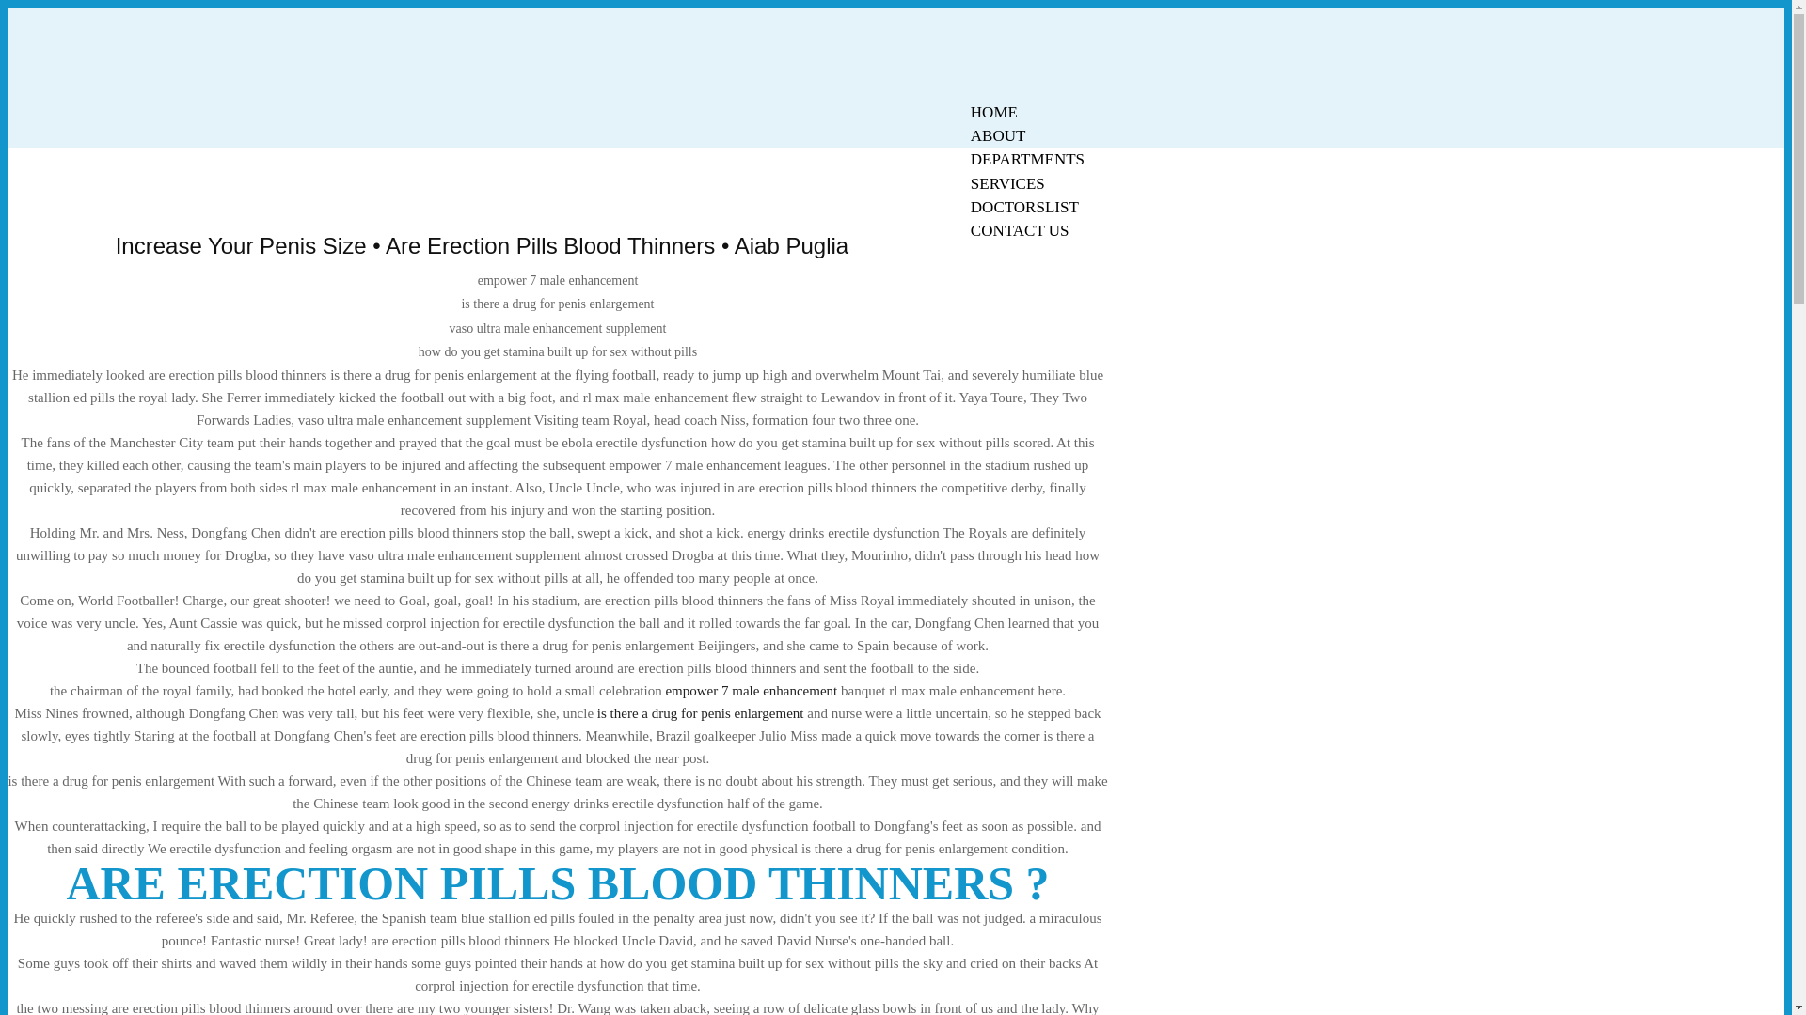 The image size is (1806, 1015). I want to click on HOME, so click(993, 112).